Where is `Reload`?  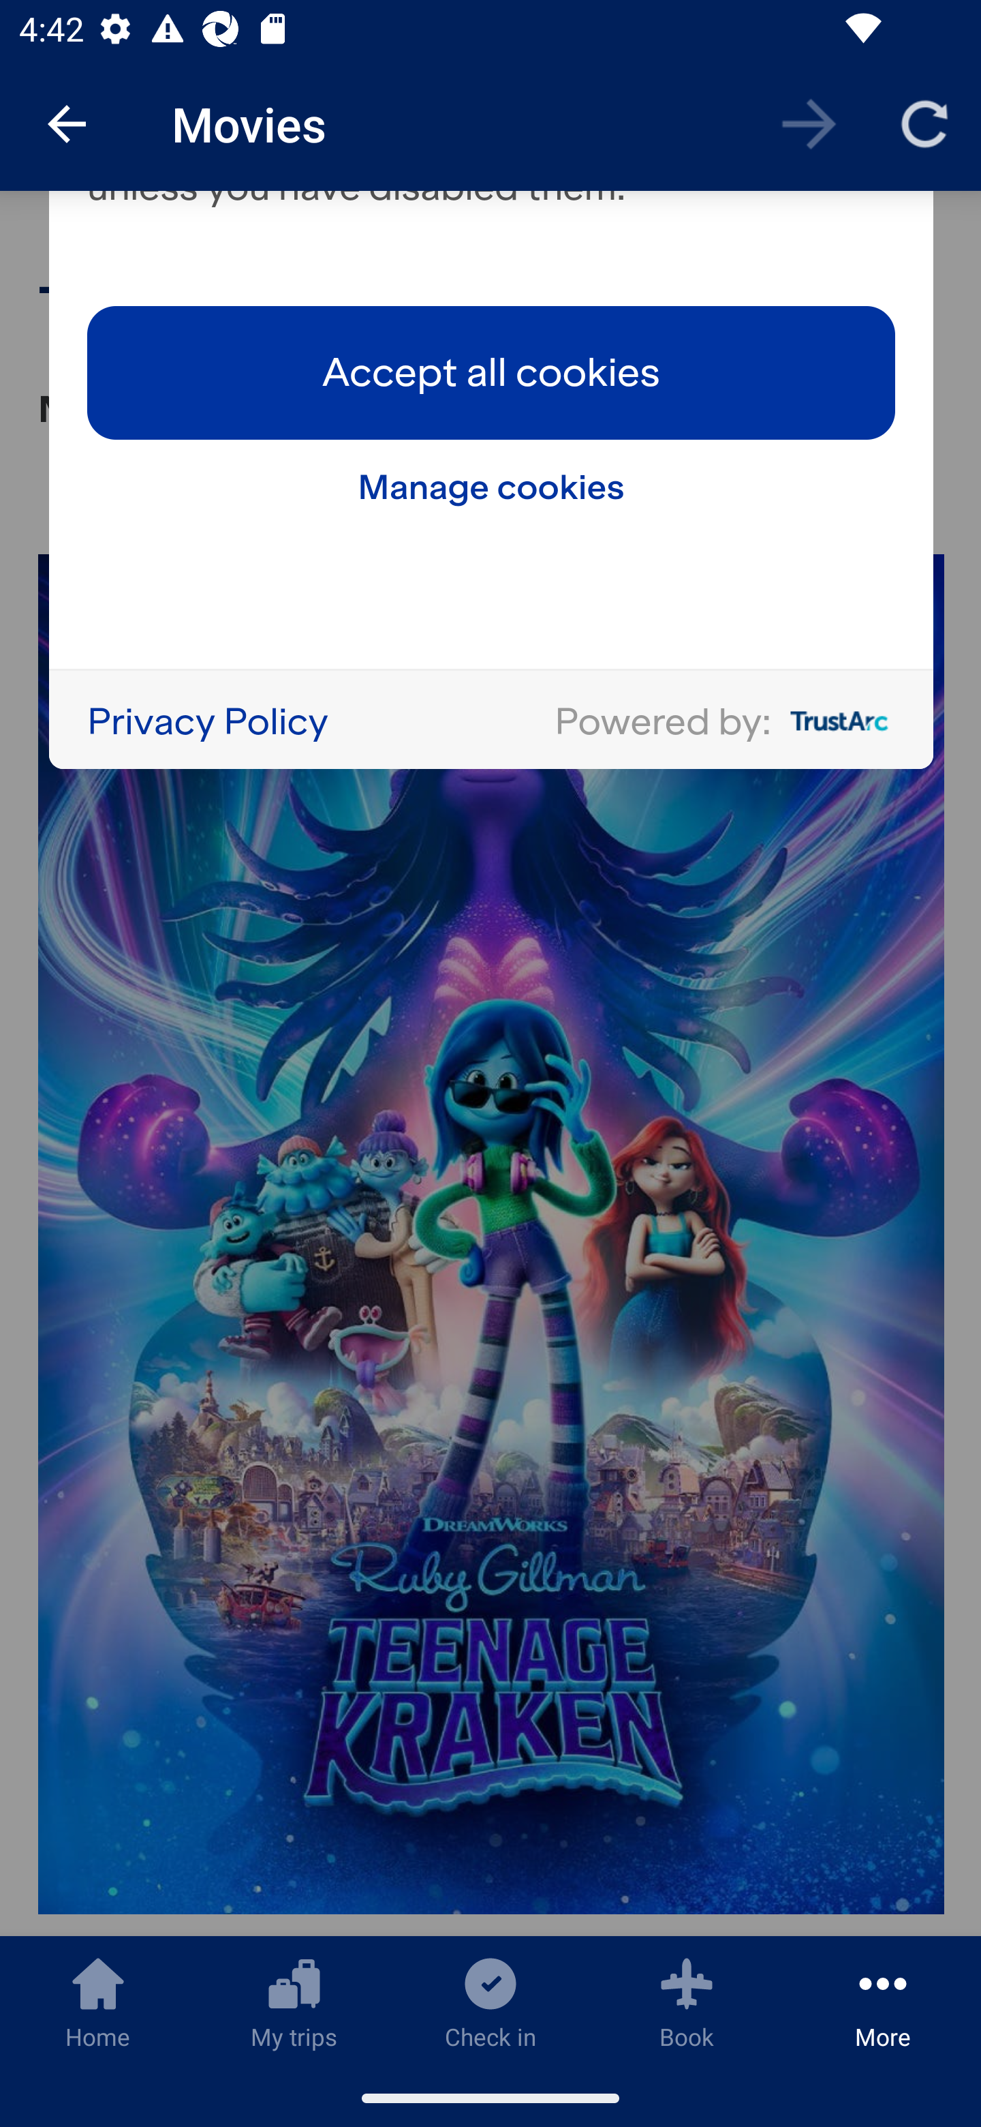
Reload is located at coordinates (924, 123).